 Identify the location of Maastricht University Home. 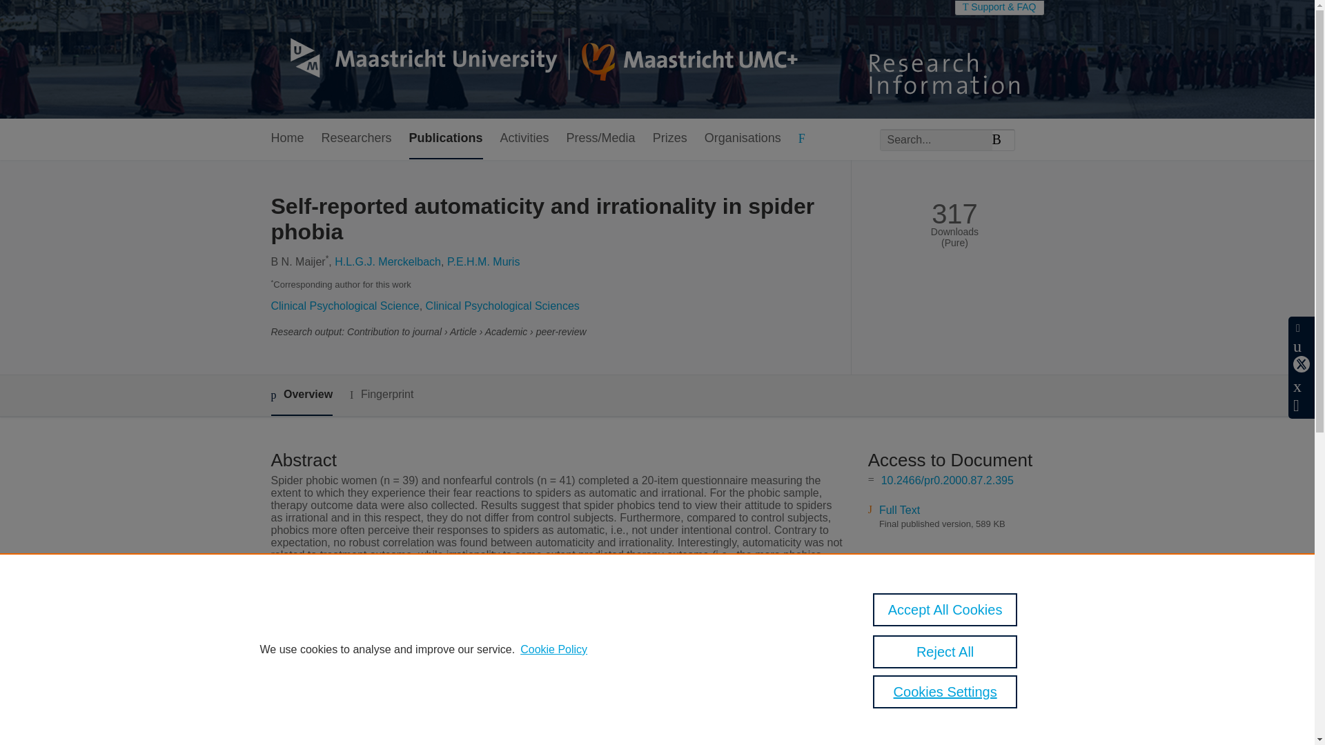
(533, 59).